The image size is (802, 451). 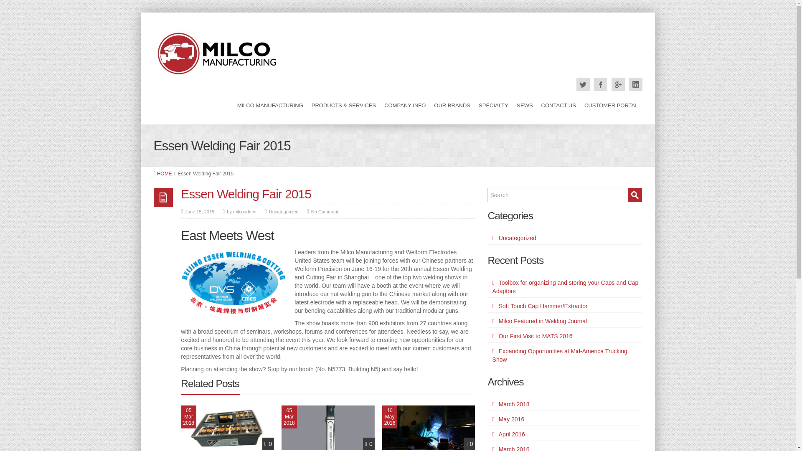 I want to click on Uncategorized, so click(x=283, y=212).